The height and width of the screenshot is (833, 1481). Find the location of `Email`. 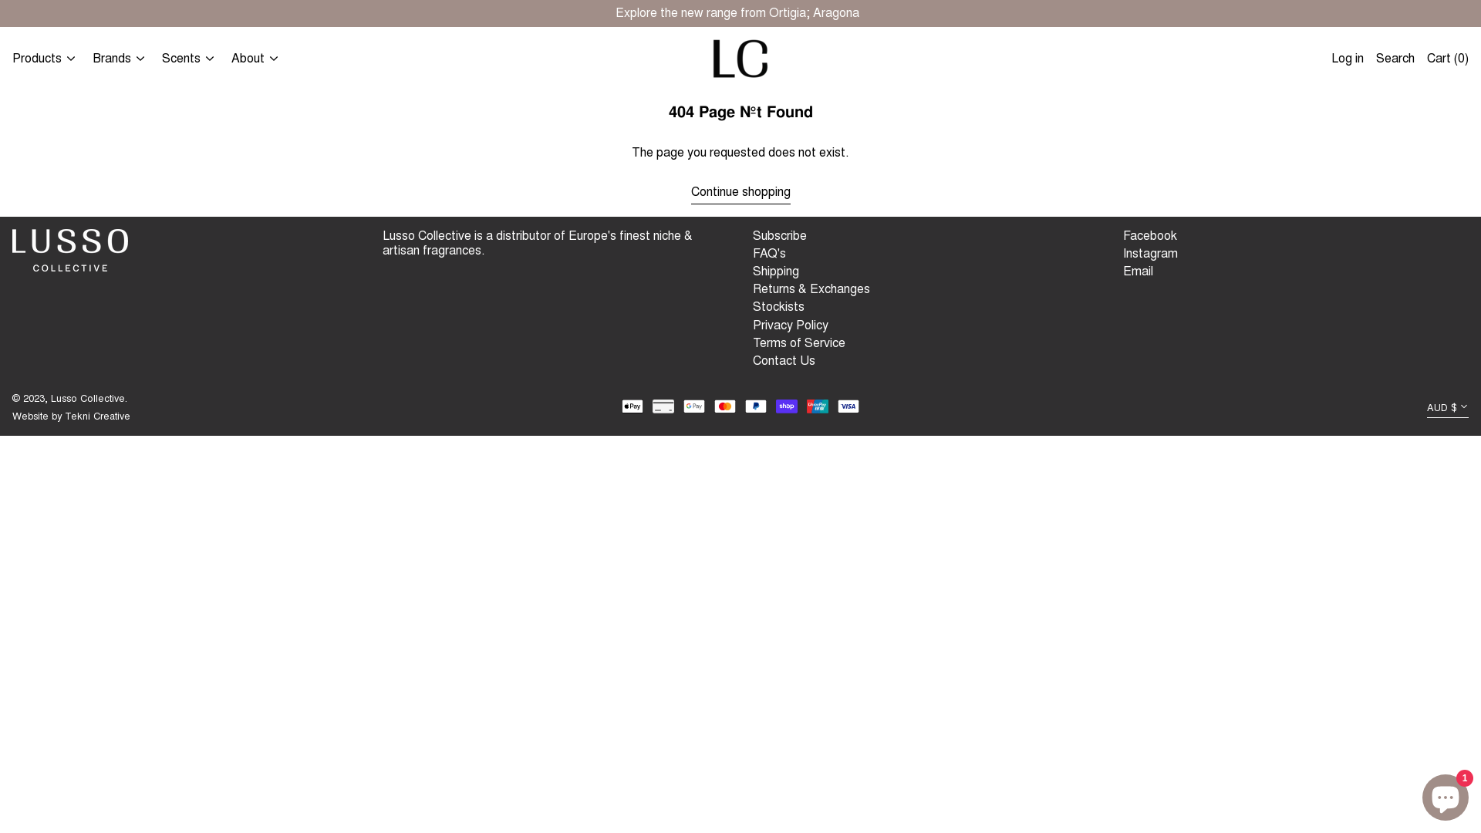

Email is located at coordinates (1139, 271).